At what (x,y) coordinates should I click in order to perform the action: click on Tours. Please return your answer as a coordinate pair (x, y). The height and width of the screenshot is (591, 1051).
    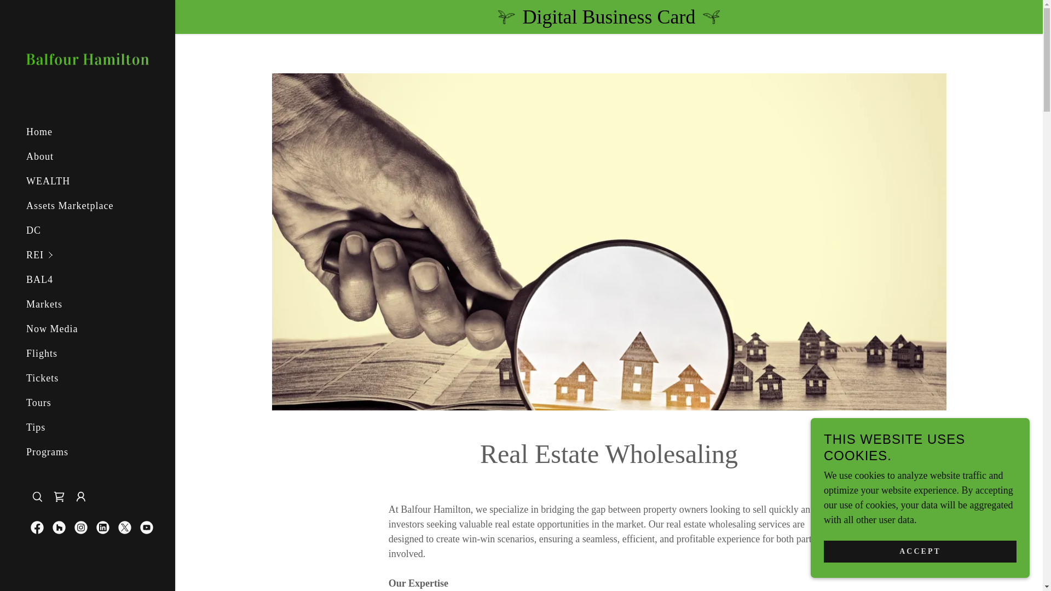
    Looking at the image, I should click on (39, 403).